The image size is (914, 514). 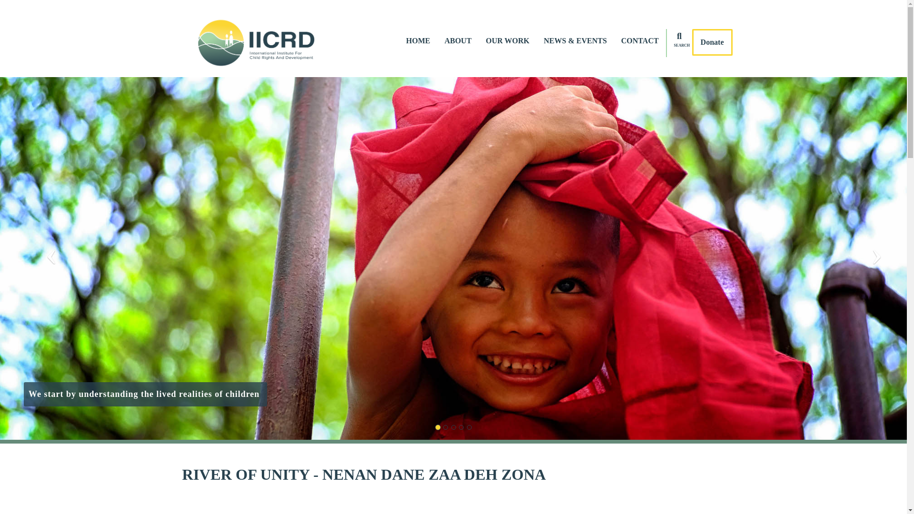 What do you see at coordinates (145, 394) in the screenshot?
I see `We start by understanding the lived realities of children ` at bounding box center [145, 394].